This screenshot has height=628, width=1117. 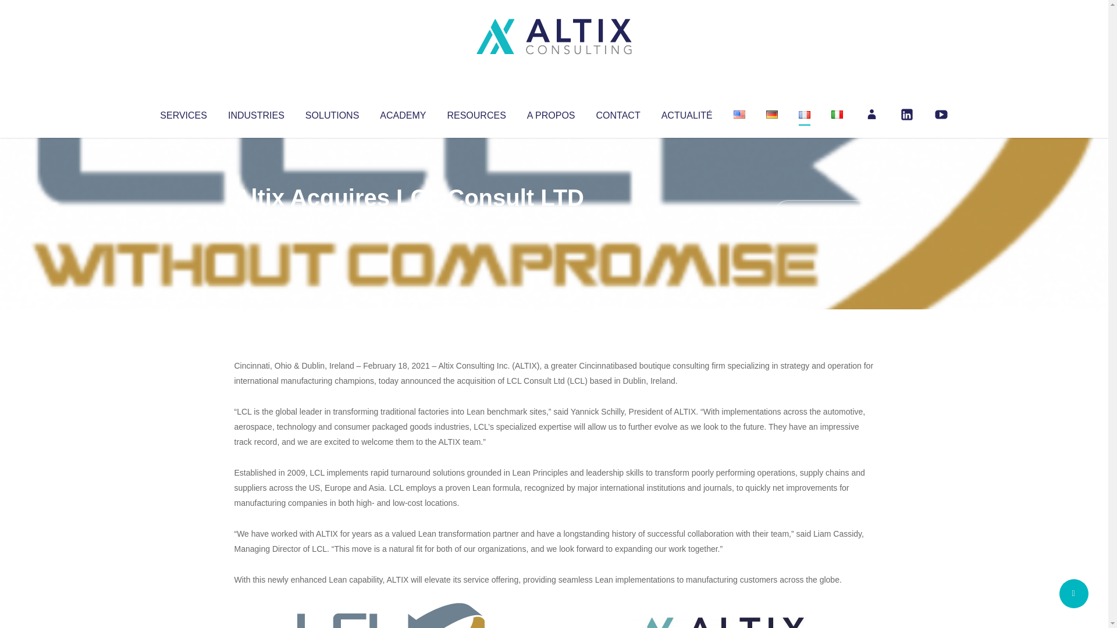 I want to click on A PROPOS, so click(x=551, y=113).